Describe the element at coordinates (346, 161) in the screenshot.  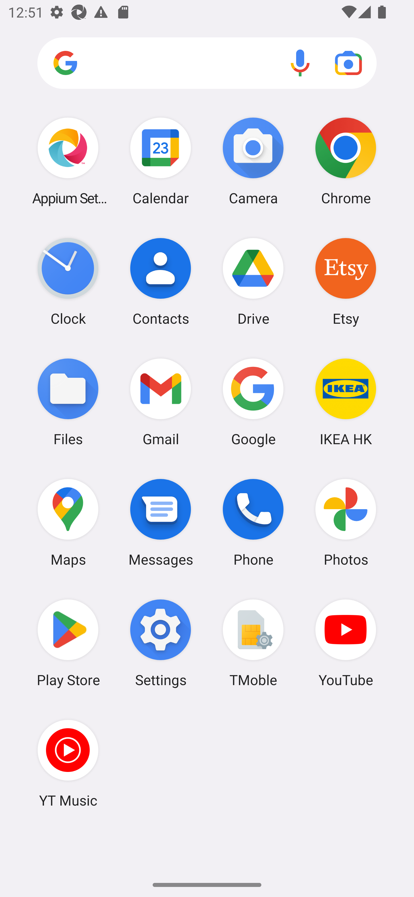
I see `Chrome` at that location.